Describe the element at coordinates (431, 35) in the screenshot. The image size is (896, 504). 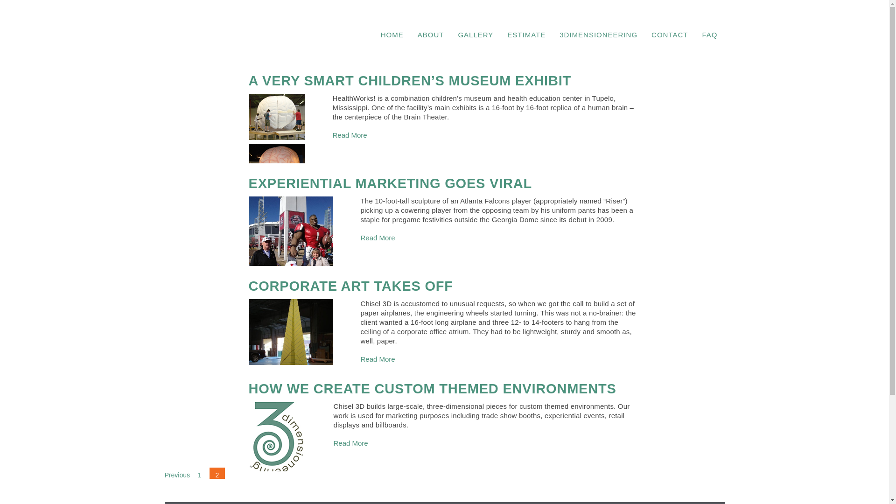
I see `ABOUT` at that location.